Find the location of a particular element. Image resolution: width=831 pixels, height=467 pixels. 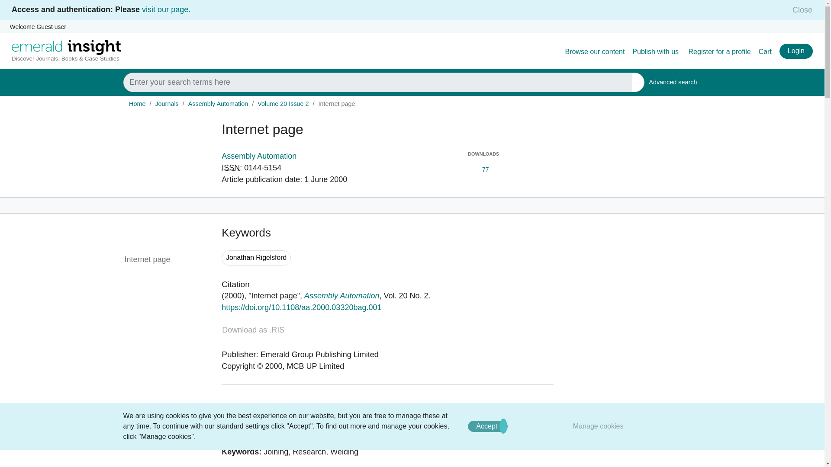

Close is located at coordinates (800, 10).